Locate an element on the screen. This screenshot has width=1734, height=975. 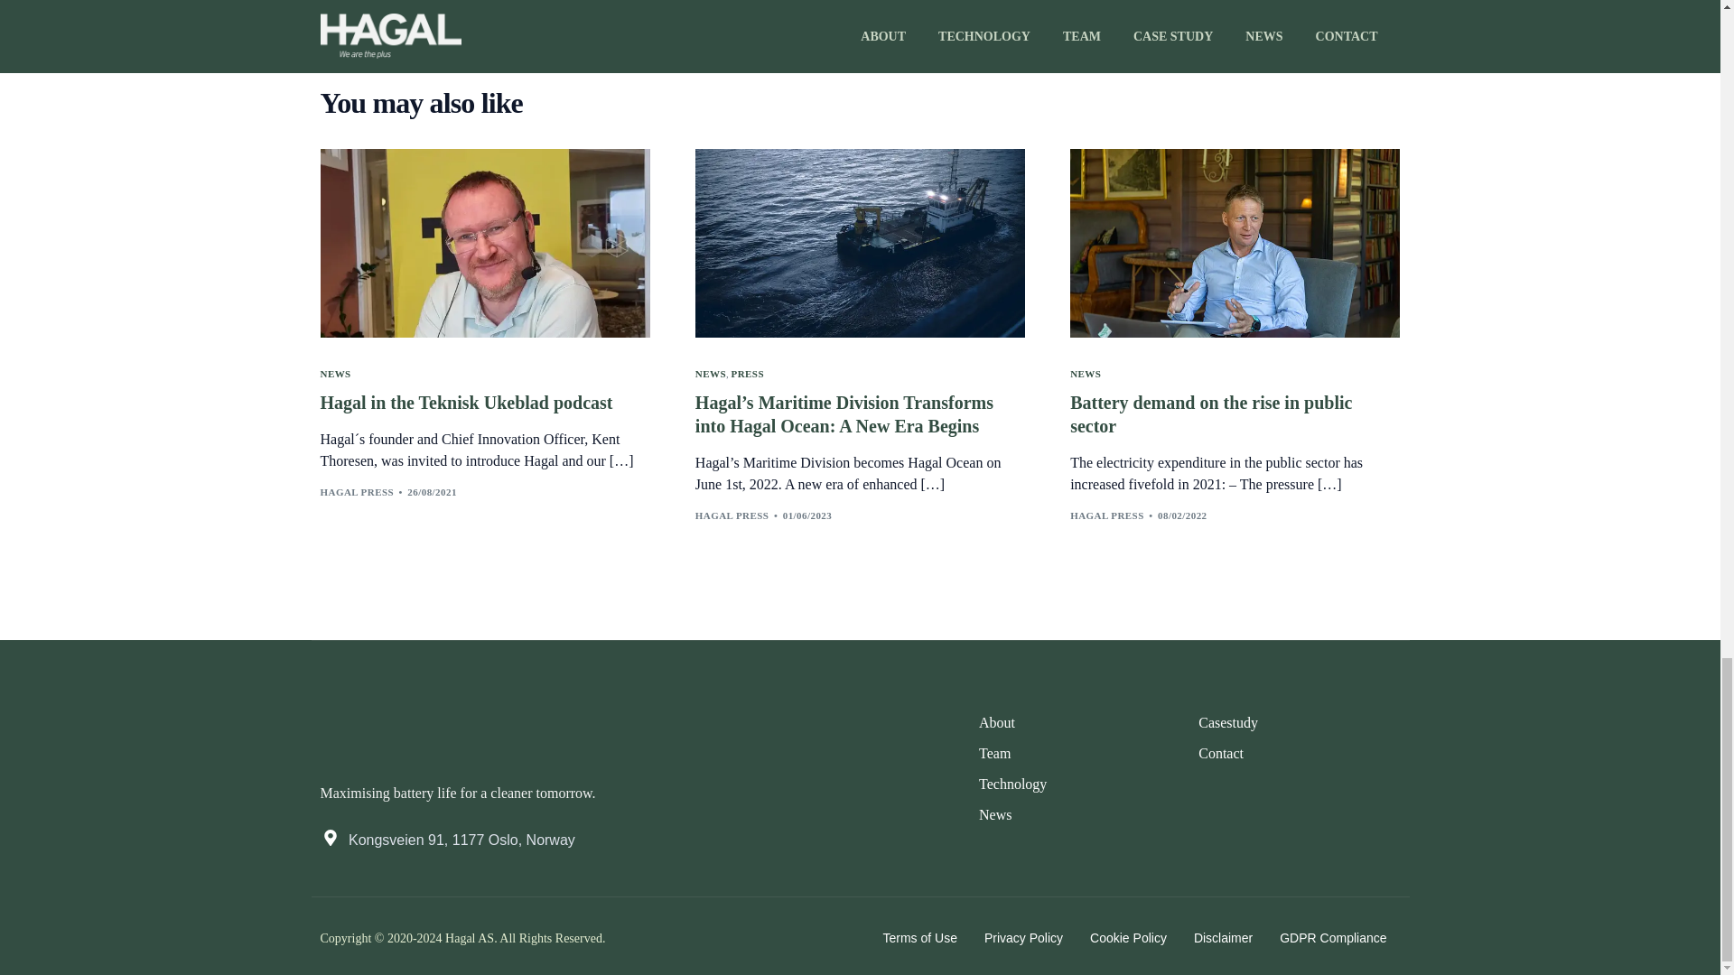
View Post: Battery demand on the rise in public sector  is located at coordinates (1234, 413).